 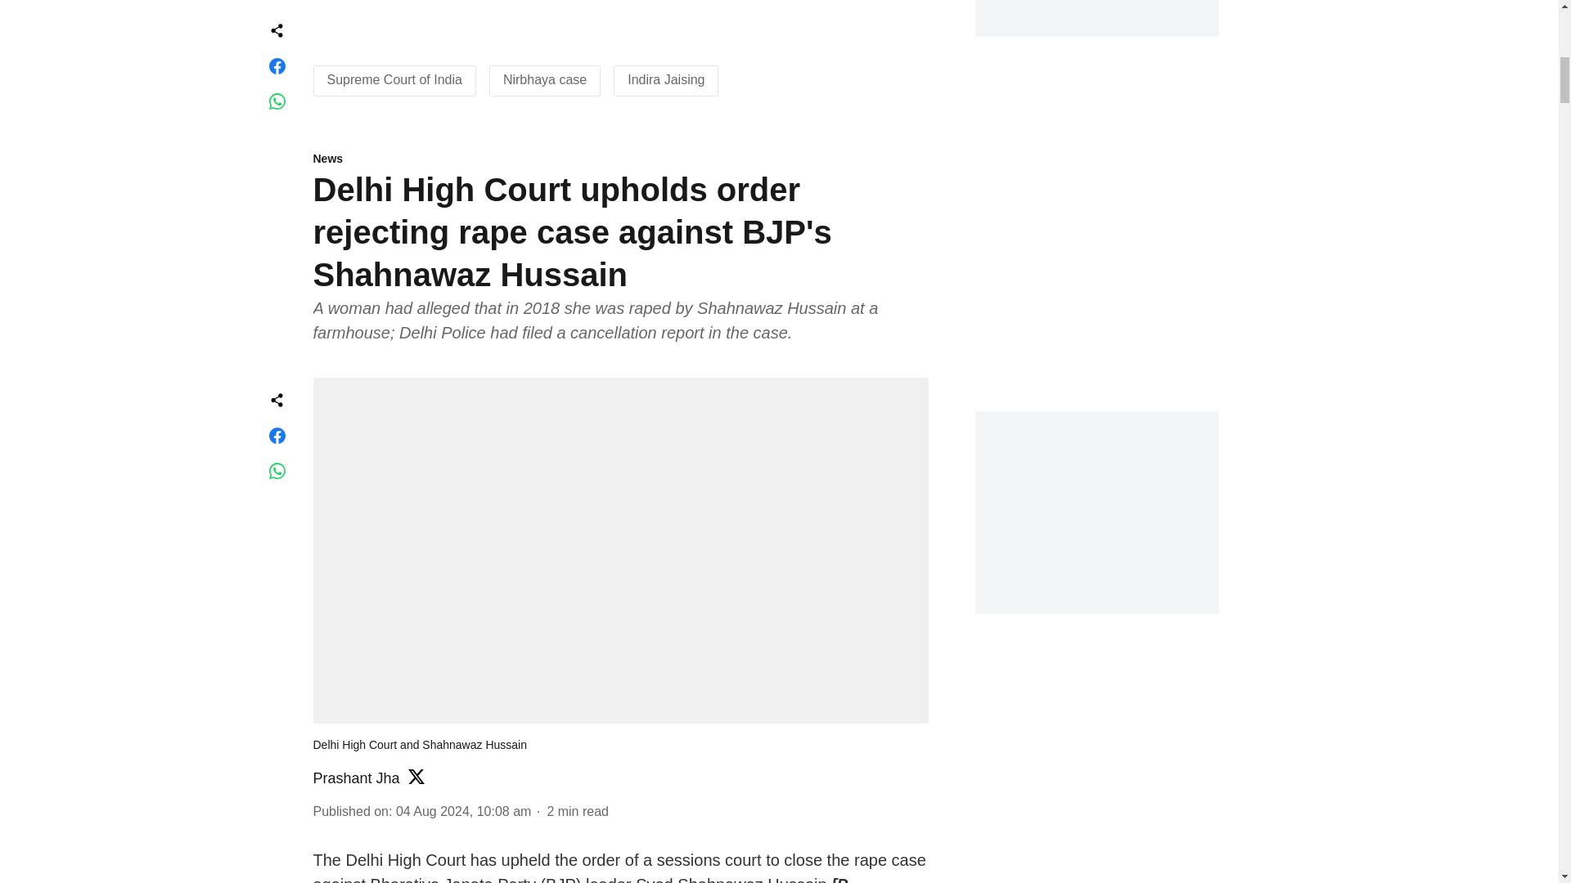 What do you see at coordinates (665, 78) in the screenshot?
I see `Indira Jaising` at bounding box center [665, 78].